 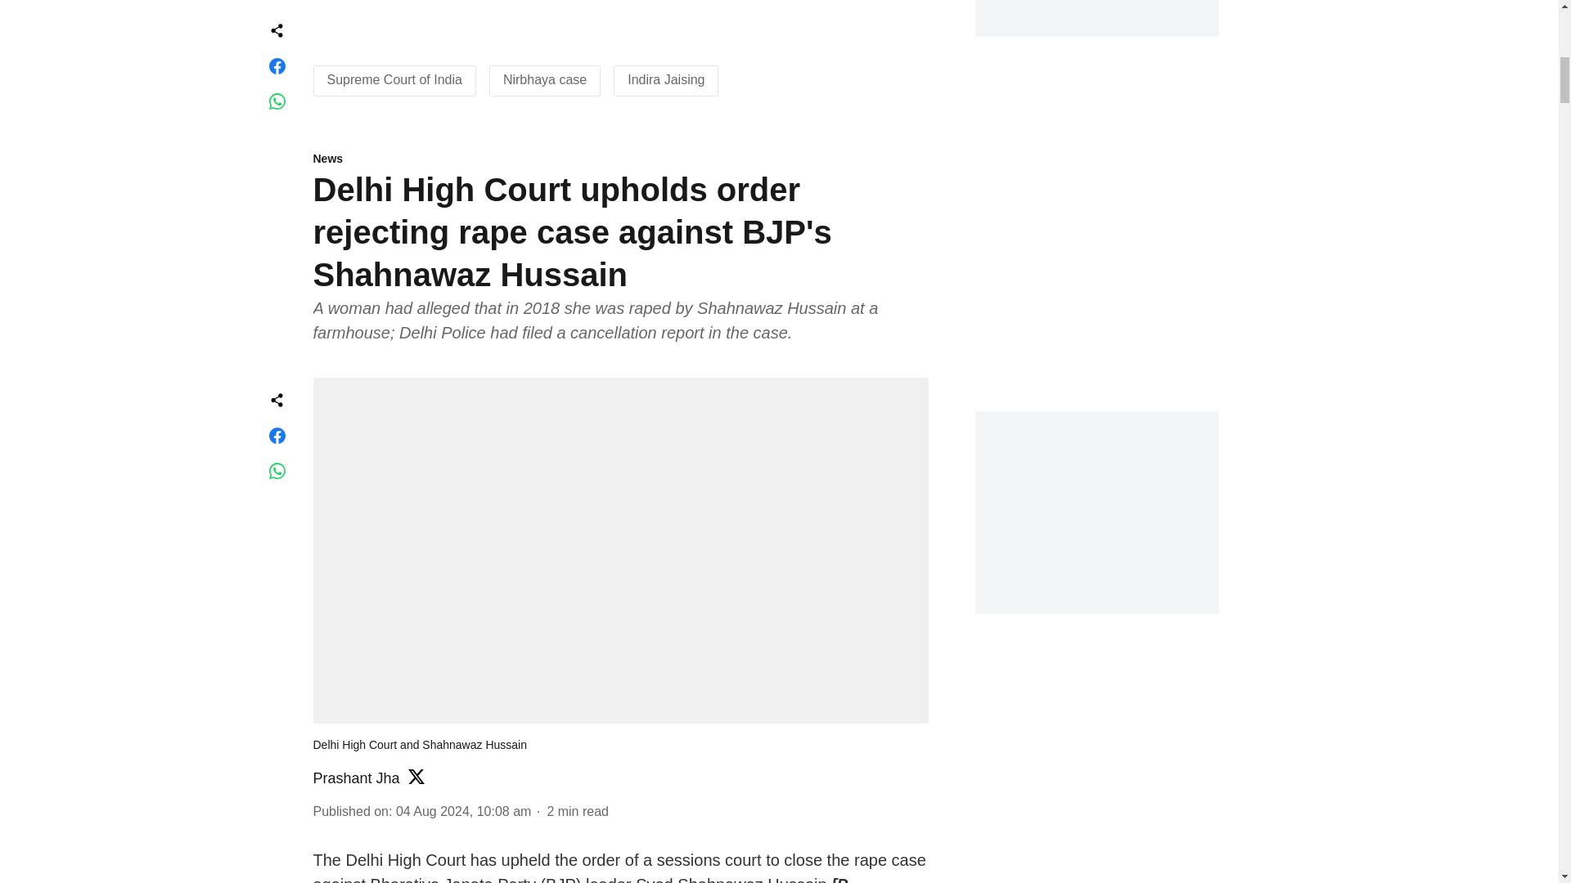 What do you see at coordinates (665, 78) in the screenshot?
I see `Indira Jaising` at bounding box center [665, 78].